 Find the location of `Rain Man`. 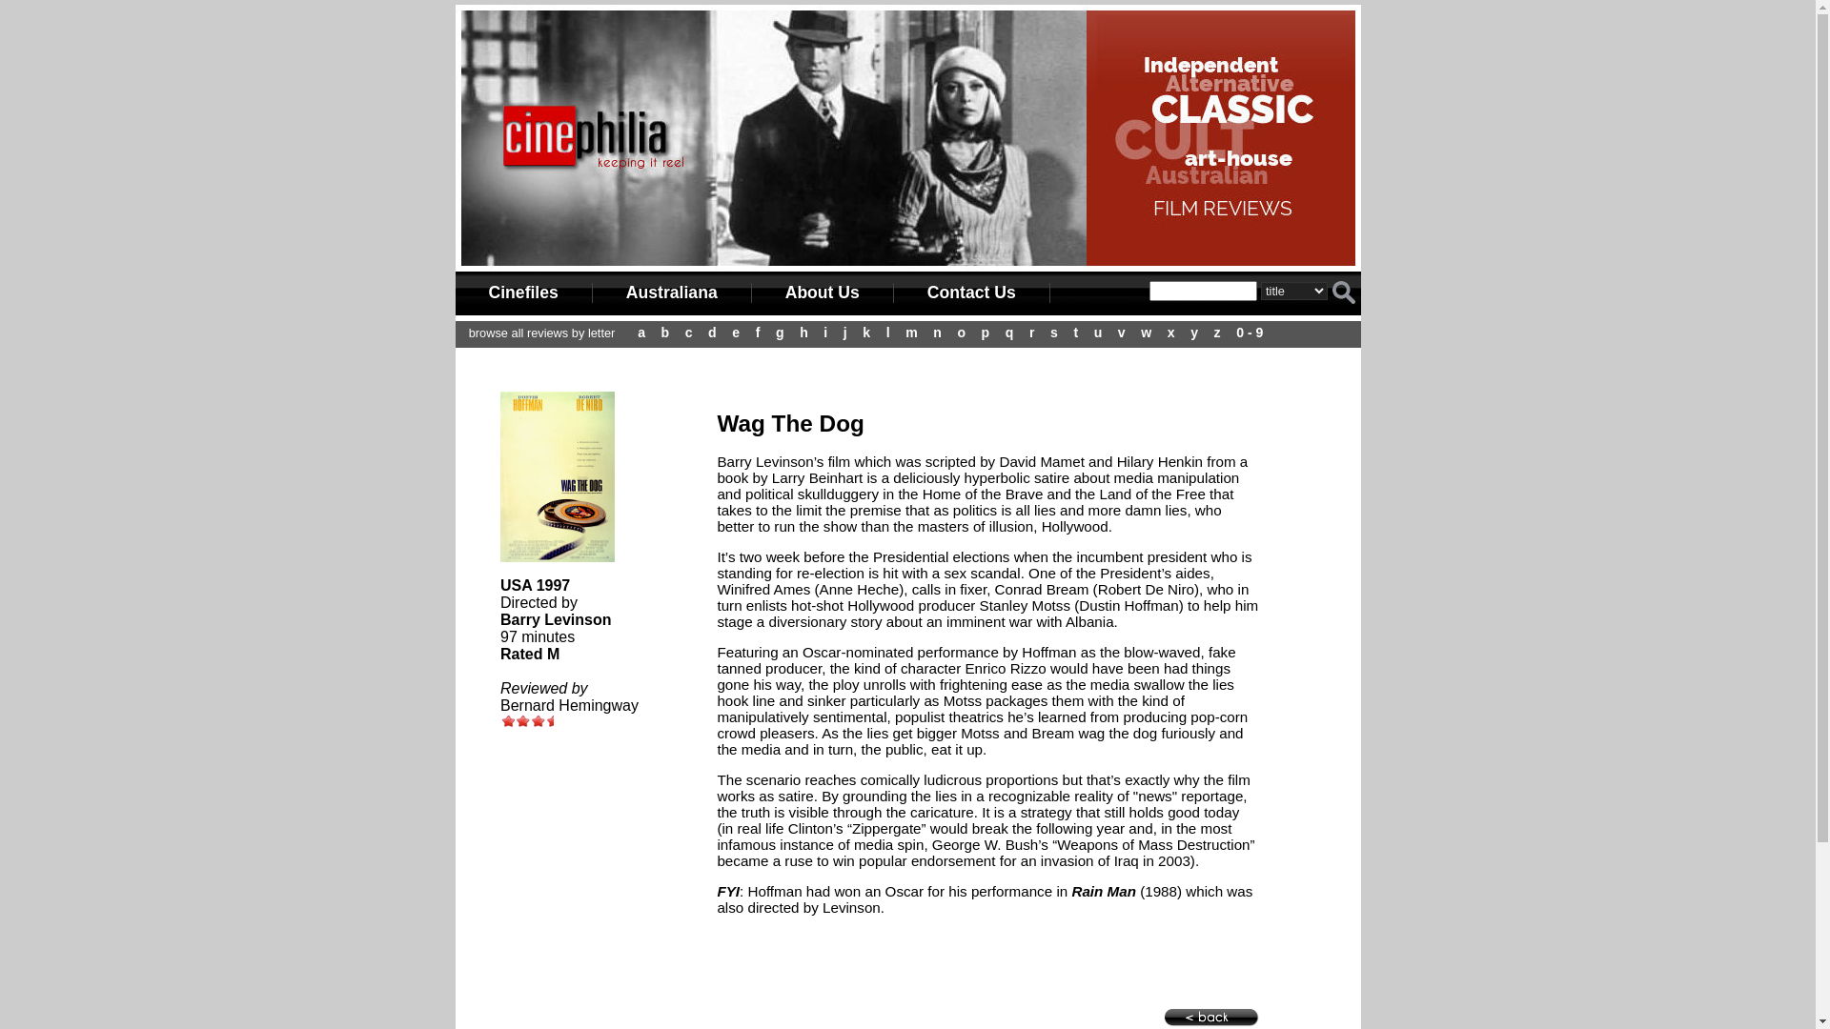

Rain Man is located at coordinates (1102, 892).